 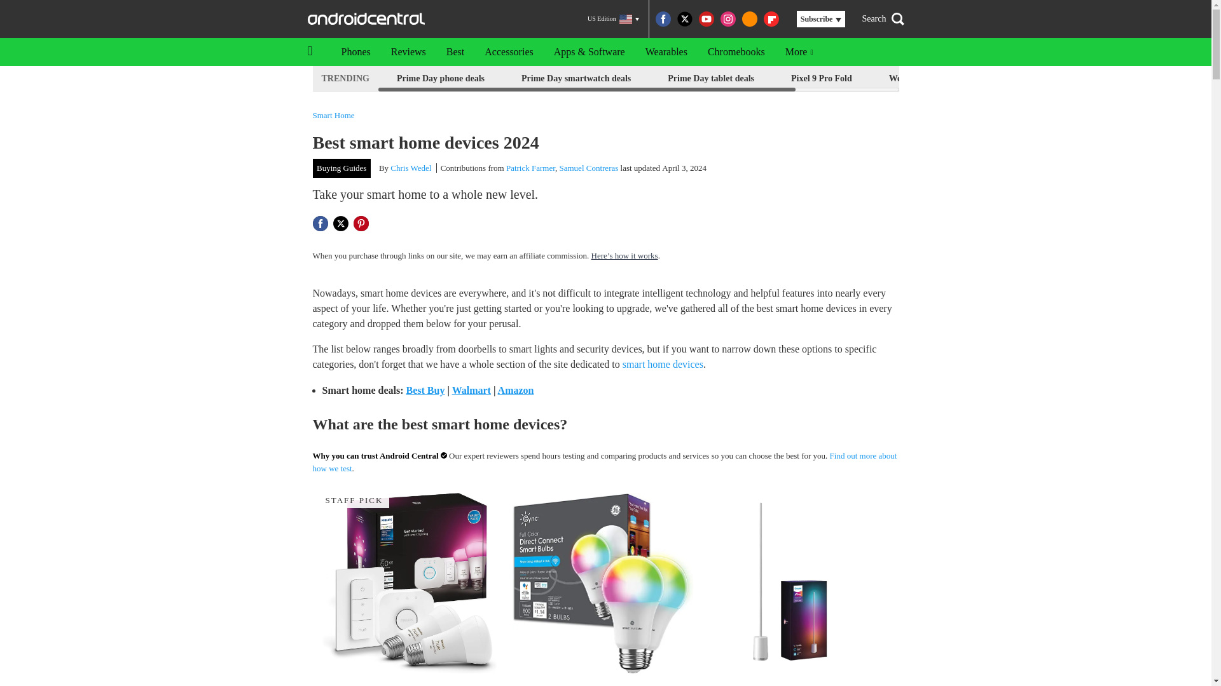 I want to click on Chromebooks, so click(x=736, y=52).